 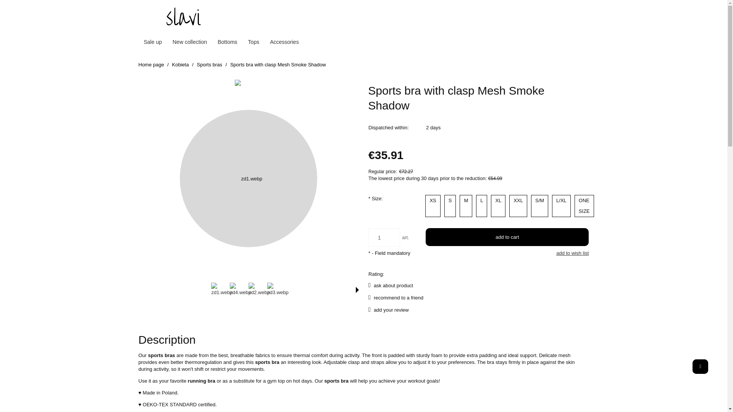 What do you see at coordinates (389, 310) in the screenshot?
I see `add your review` at bounding box center [389, 310].